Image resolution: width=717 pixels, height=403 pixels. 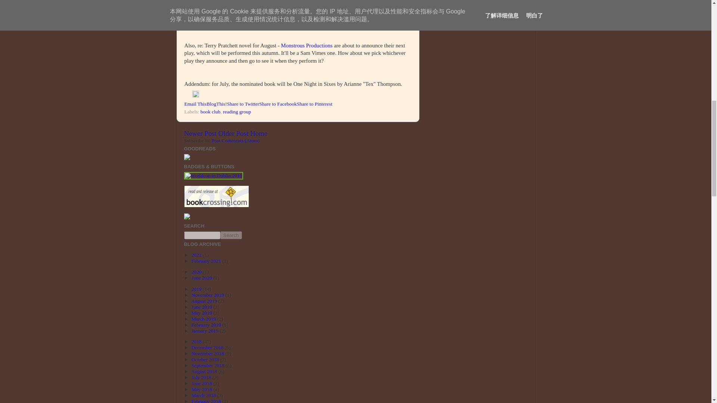 I want to click on Email Post, so click(x=188, y=96).